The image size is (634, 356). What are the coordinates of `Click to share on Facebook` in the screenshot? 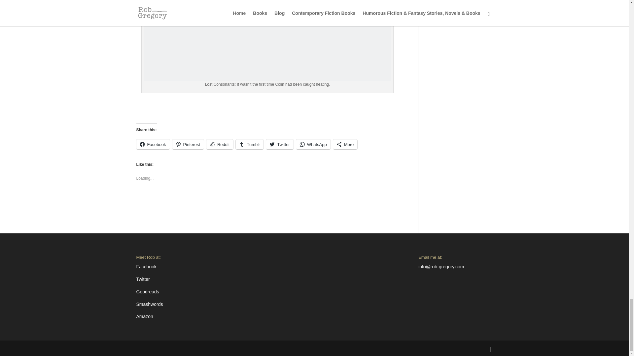 It's located at (153, 144).